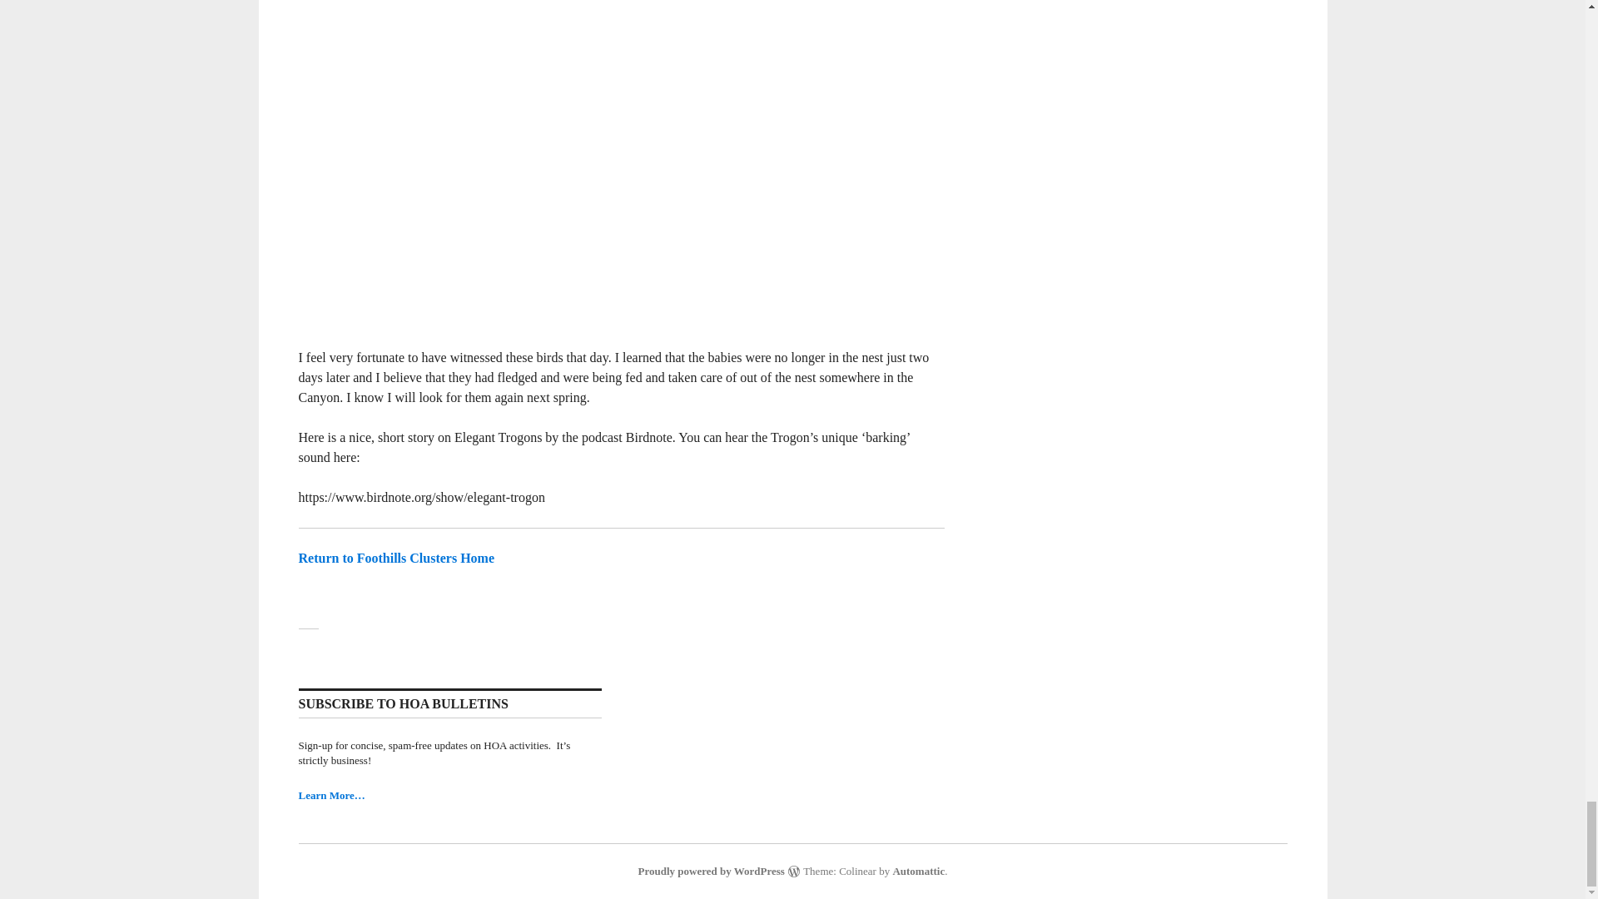 This screenshot has height=899, width=1598. I want to click on Automattic, so click(917, 871).